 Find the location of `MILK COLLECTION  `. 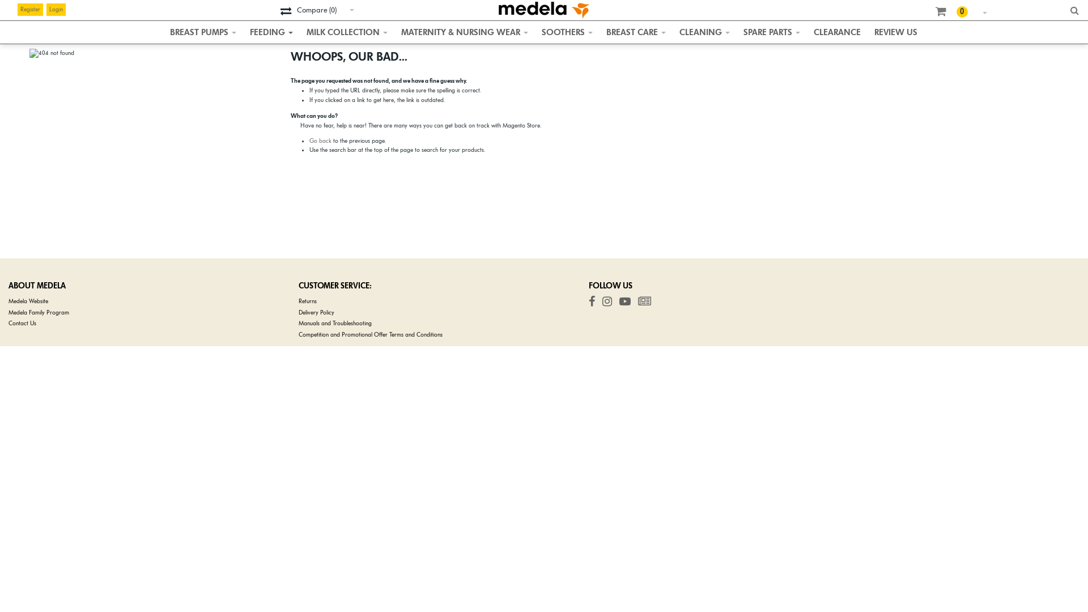

MILK COLLECTION   is located at coordinates (347, 32).